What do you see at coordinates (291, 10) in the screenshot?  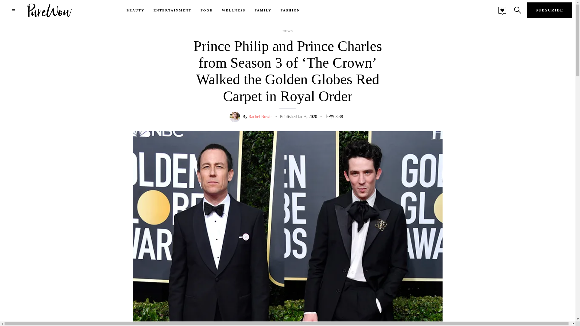 I see `FASHION` at bounding box center [291, 10].